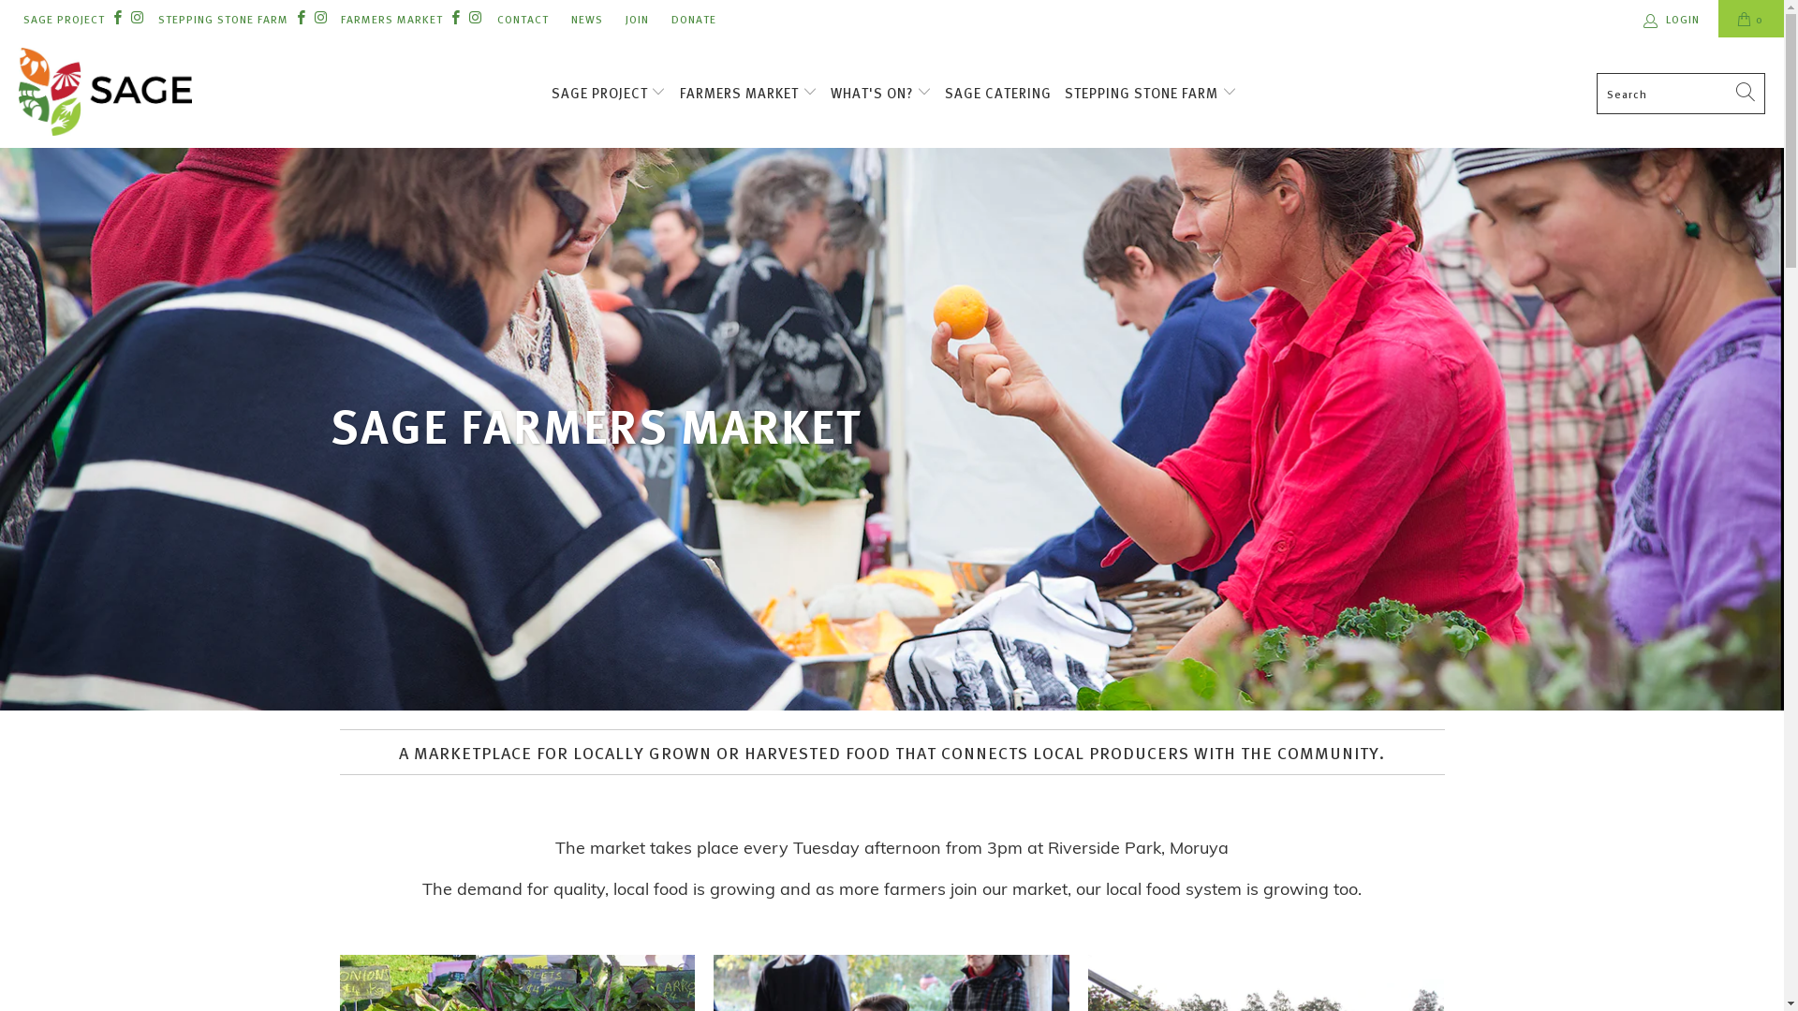  Describe the element at coordinates (1151, 93) in the screenshot. I see `STEPPING STONE FARM` at that location.